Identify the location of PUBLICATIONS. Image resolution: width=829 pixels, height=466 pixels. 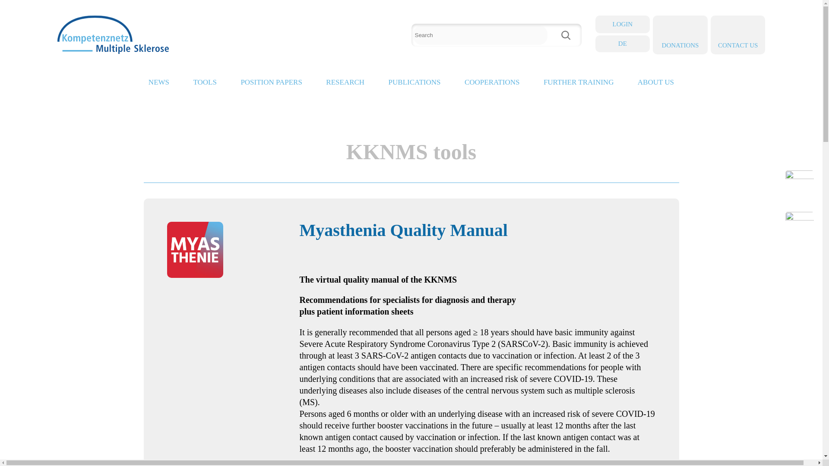
(414, 85).